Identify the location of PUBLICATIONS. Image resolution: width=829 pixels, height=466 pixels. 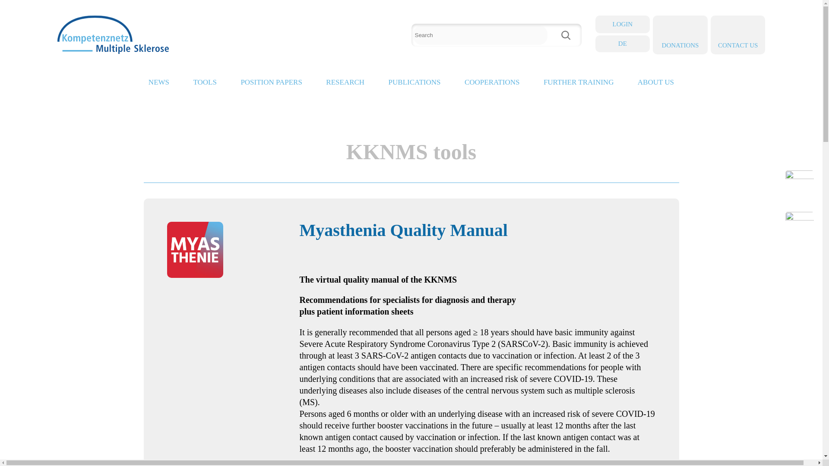
(414, 85).